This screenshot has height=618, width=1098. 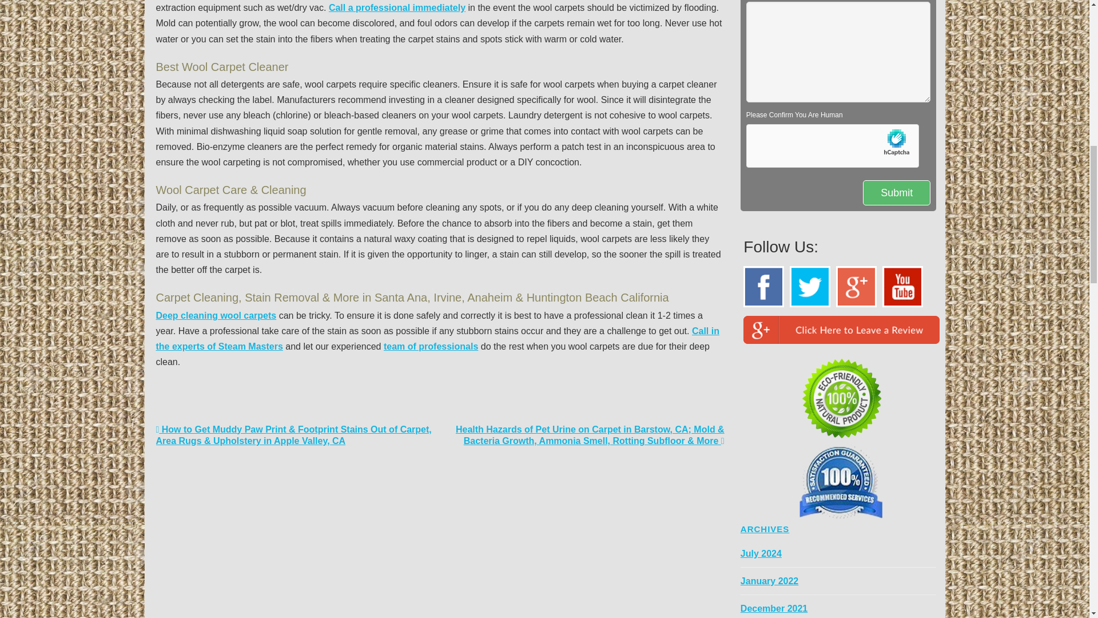 I want to click on Call in the experts of Steam Masters, so click(x=437, y=339).